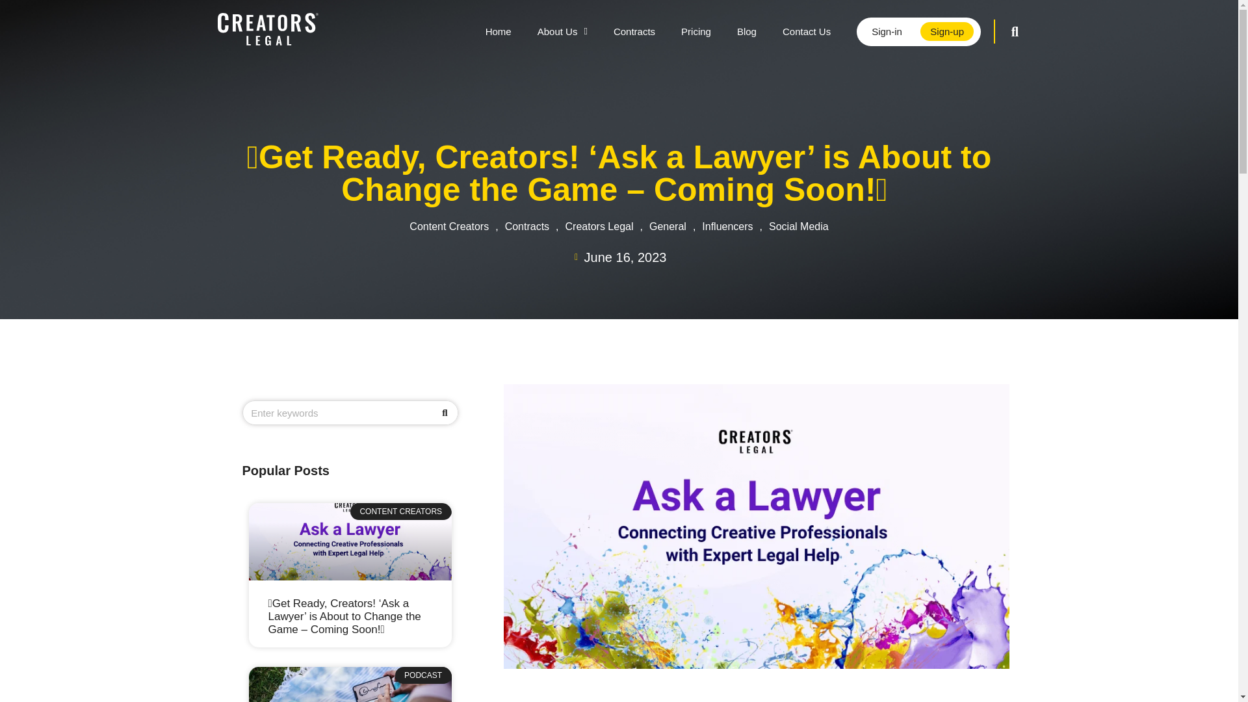  I want to click on Sign-in, so click(887, 31).